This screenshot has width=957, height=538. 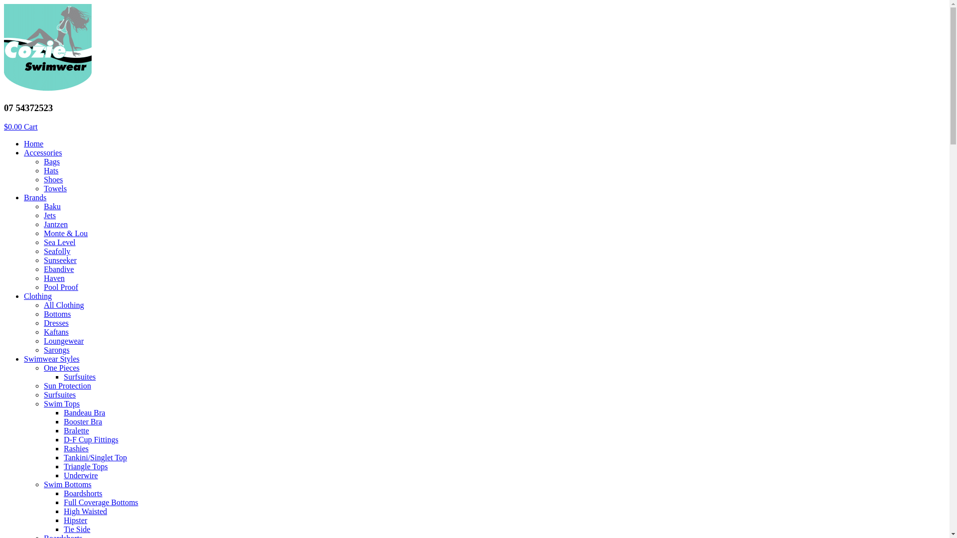 I want to click on Swim Tops, so click(x=62, y=403).